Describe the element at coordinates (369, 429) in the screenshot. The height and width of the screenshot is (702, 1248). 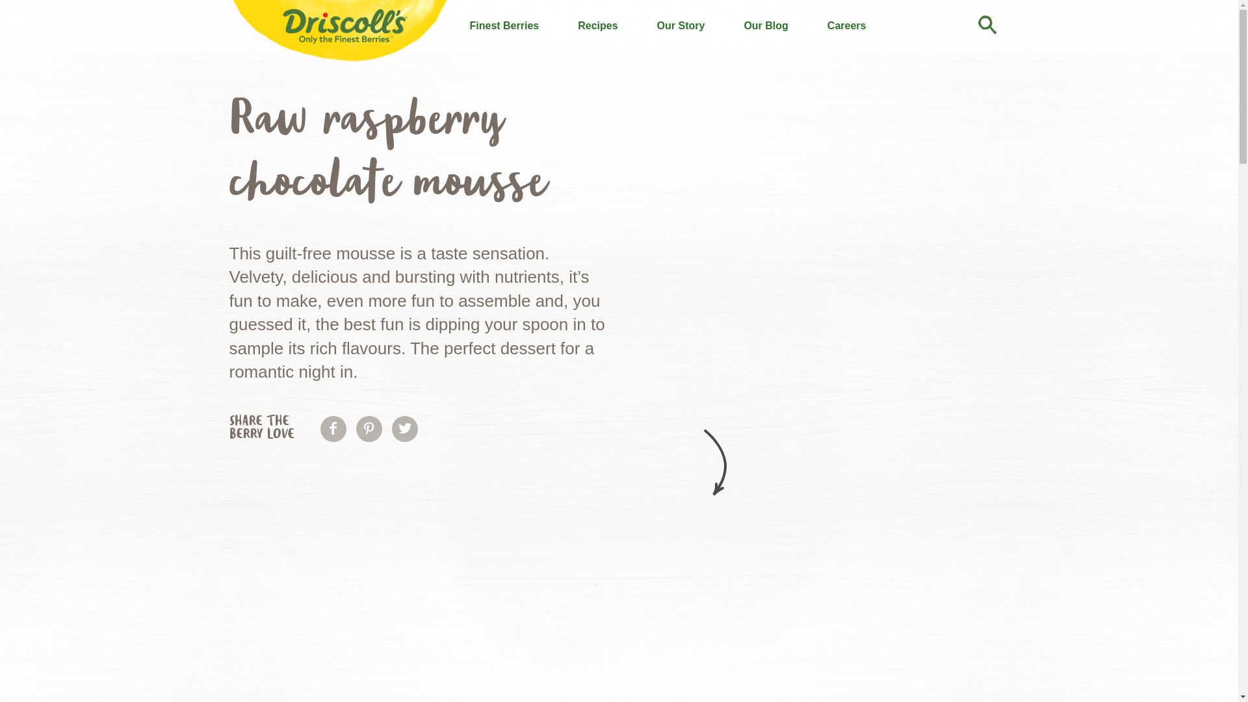
I see `Share Driscolls on Pinterest` at that location.